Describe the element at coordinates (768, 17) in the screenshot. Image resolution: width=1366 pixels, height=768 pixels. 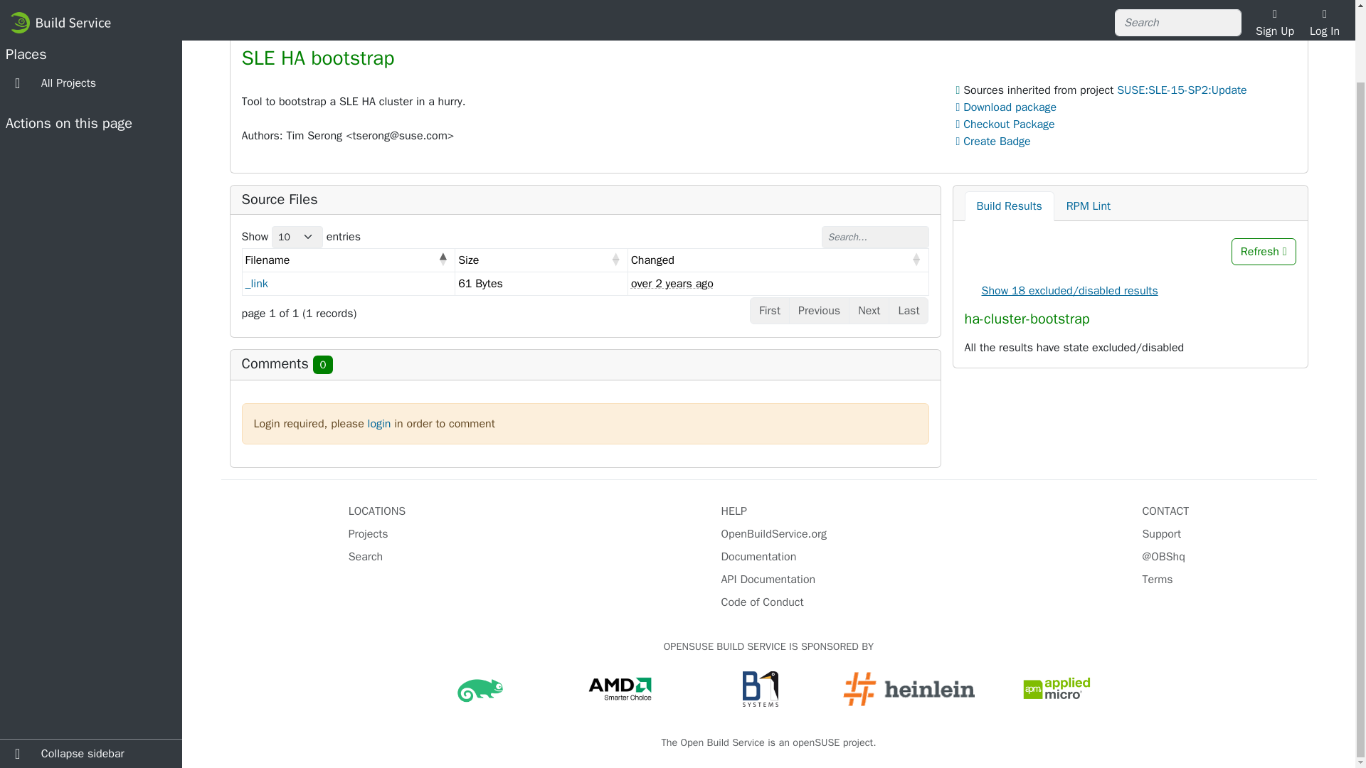
I see `Overview` at that location.